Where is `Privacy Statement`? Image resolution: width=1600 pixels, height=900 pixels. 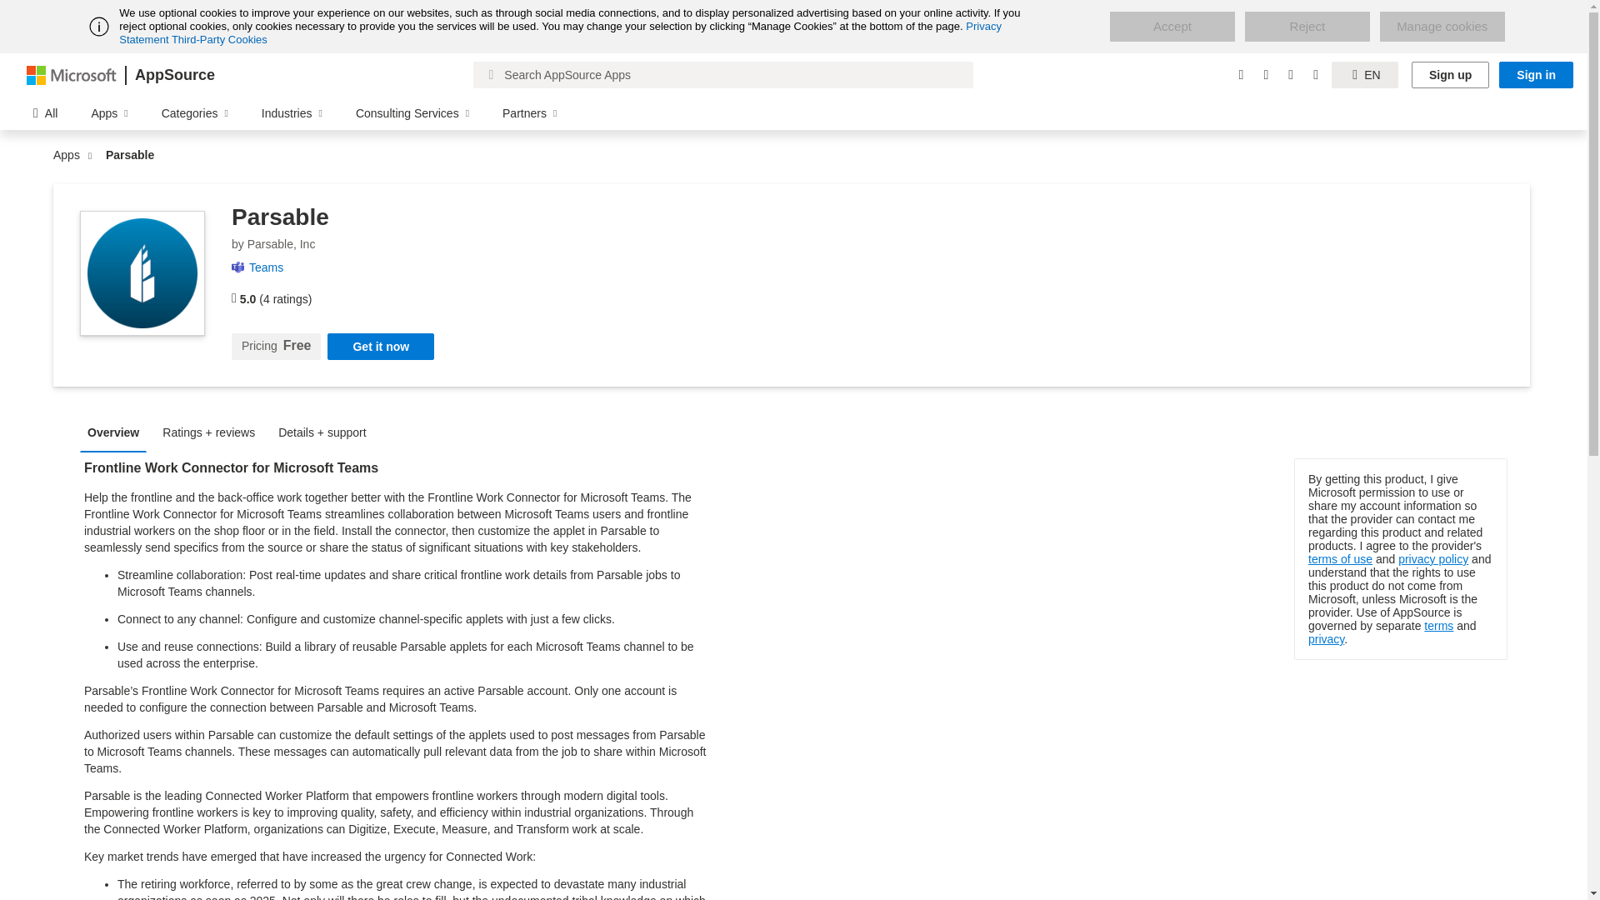
Privacy Statement is located at coordinates (560, 32).